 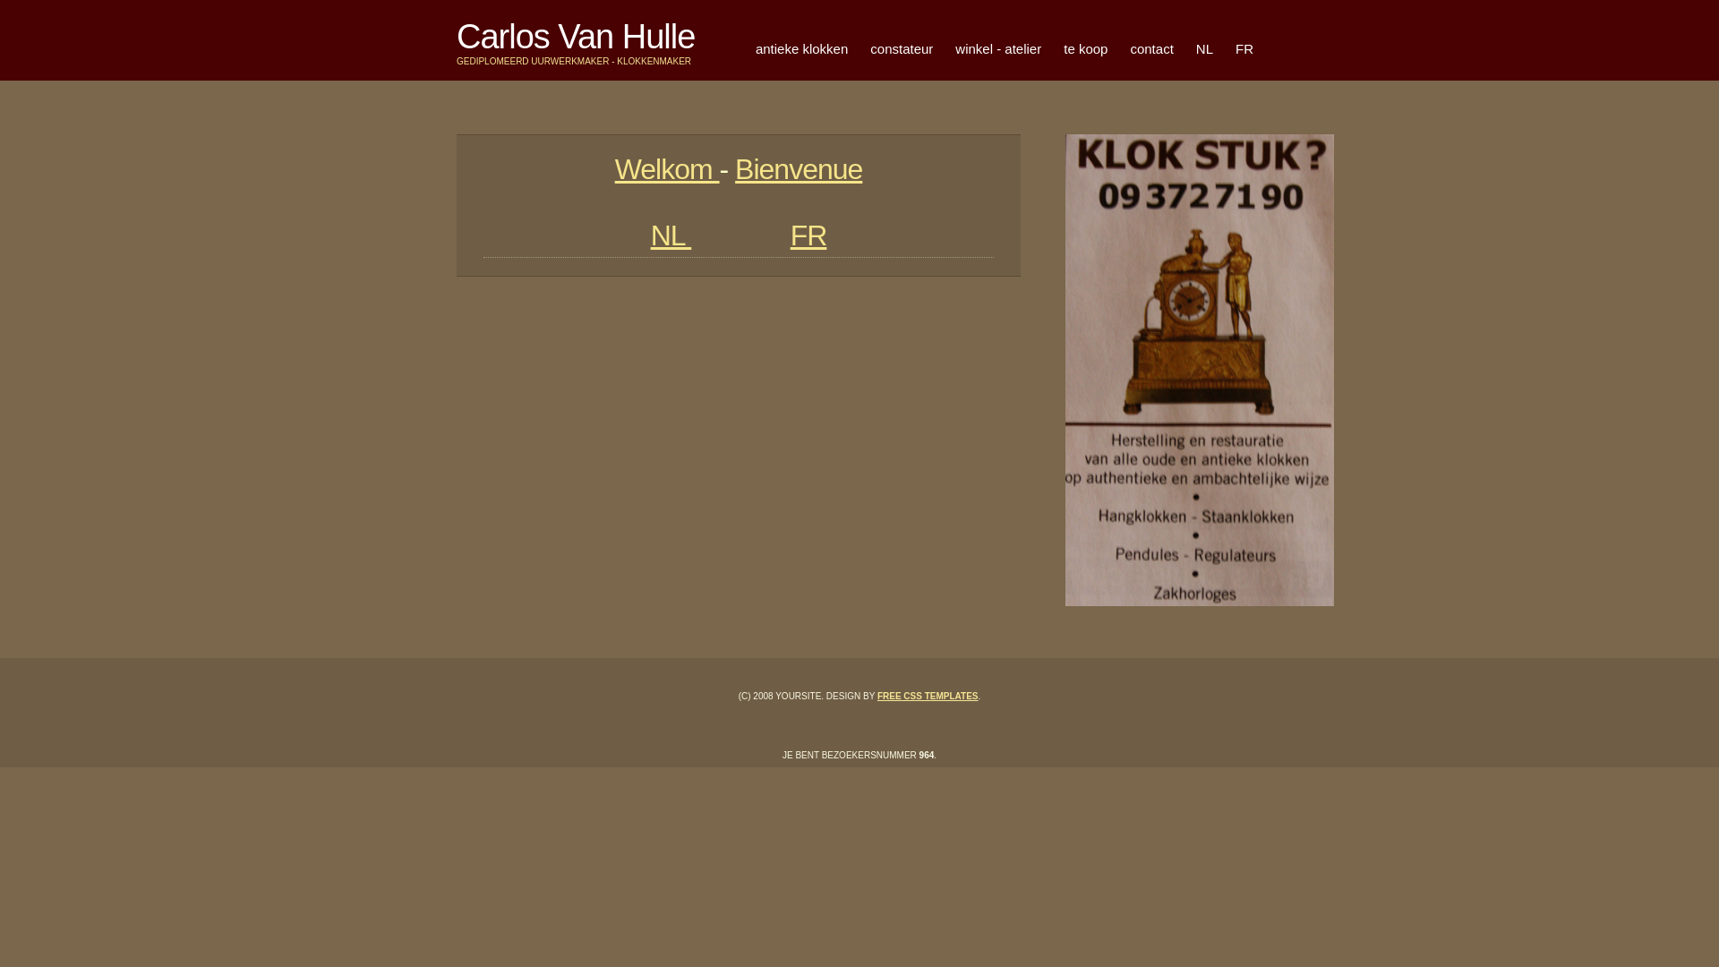 I want to click on constateur, so click(x=902, y=49).